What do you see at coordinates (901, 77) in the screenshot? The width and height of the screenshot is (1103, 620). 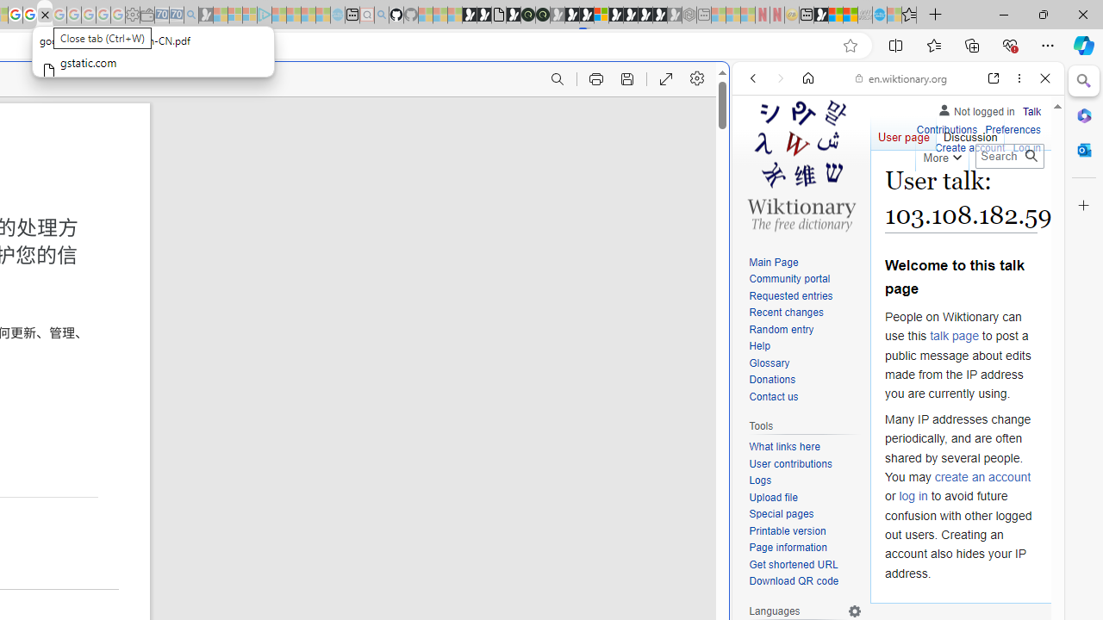 I see `en.wiktionary.org` at bounding box center [901, 77].